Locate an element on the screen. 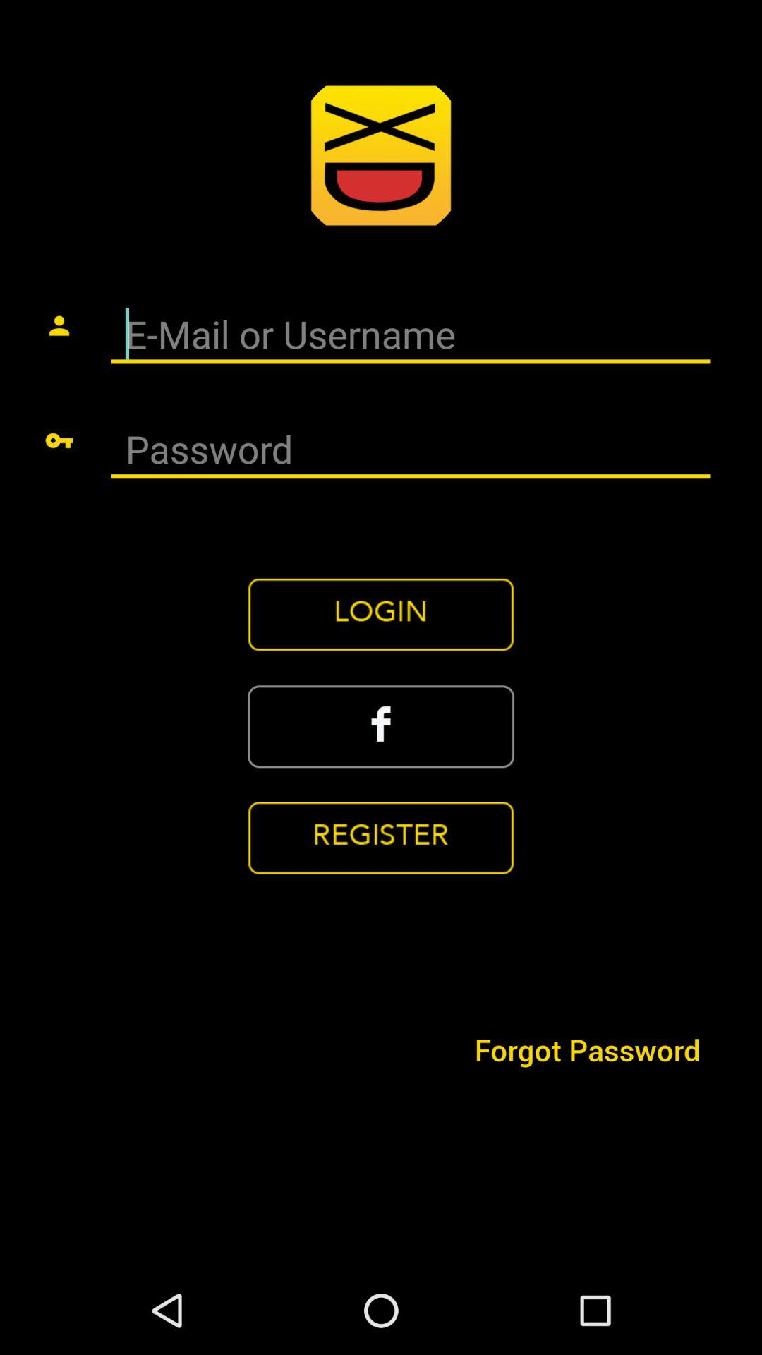 The width and height of the screenshot is (762, 1355). login button is located at coordinates (381, 615).